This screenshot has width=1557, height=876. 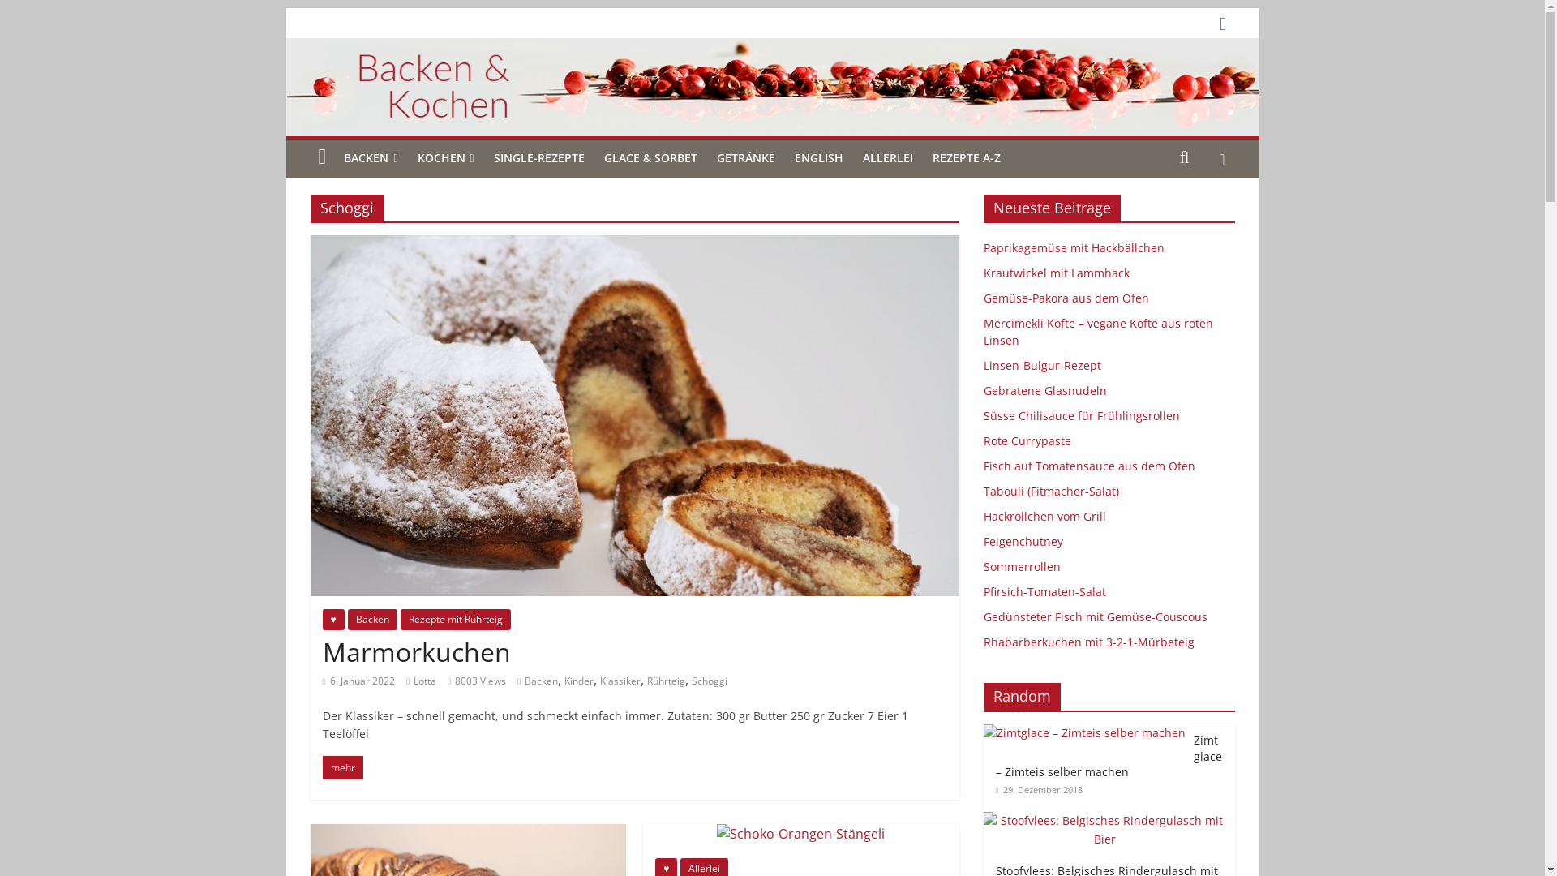 What do you see at coordinates (417, 652) in the screenshot?
I see `Marmorkuchen` at bounding box center [417, 652].